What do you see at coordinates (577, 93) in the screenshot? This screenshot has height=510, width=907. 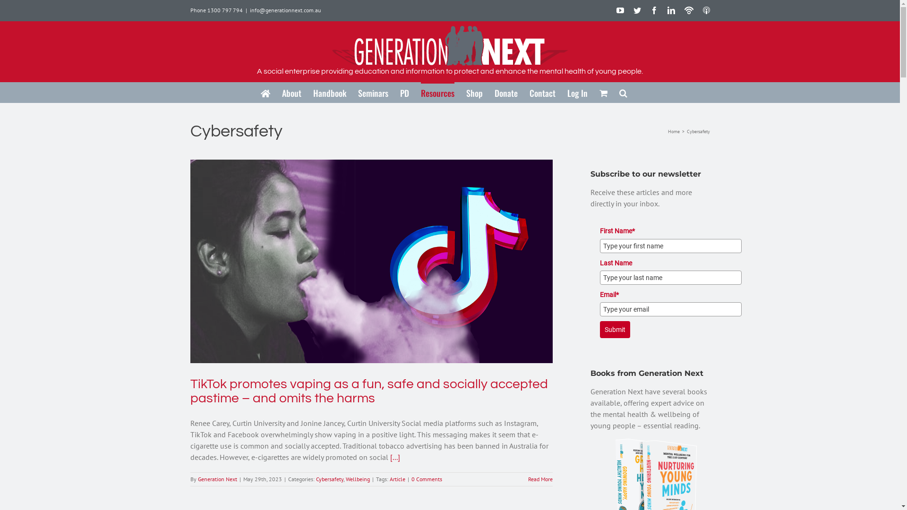 I see `Log In` at bounding box center [577, 93].